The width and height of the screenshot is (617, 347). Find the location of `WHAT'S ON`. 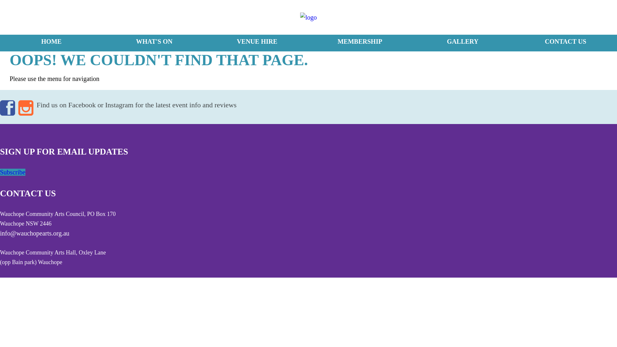

WHAT'S ON is located at coordinates (154, 43).